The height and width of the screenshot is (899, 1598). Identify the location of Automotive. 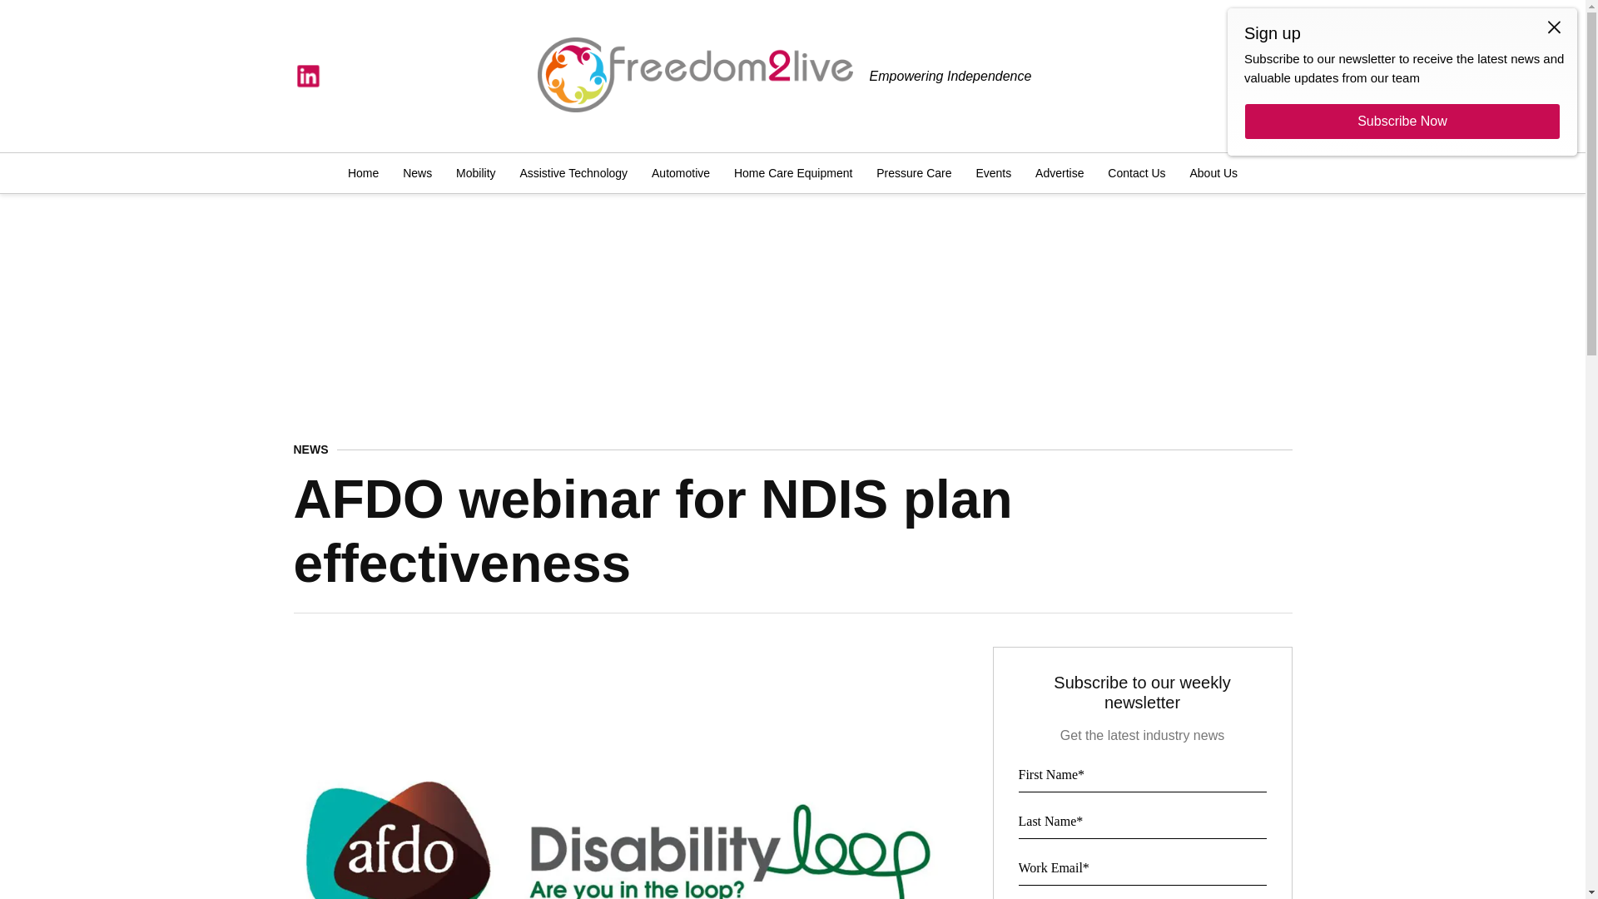
(681, 173).